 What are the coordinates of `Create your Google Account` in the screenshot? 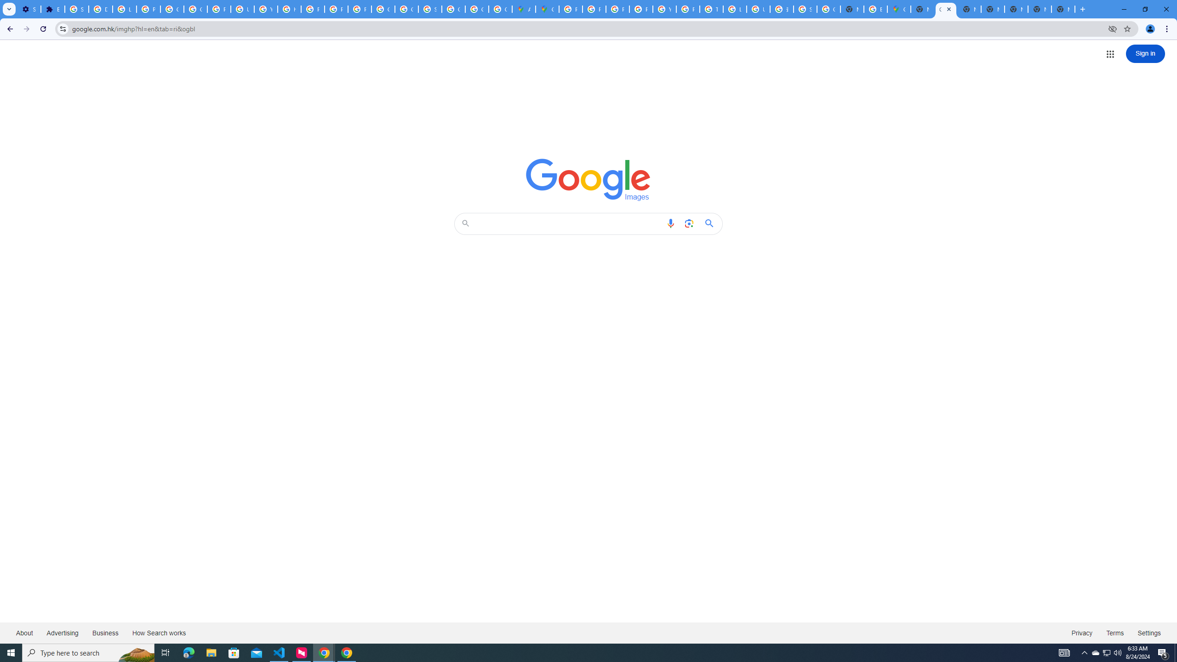 It's located at (500, 9).